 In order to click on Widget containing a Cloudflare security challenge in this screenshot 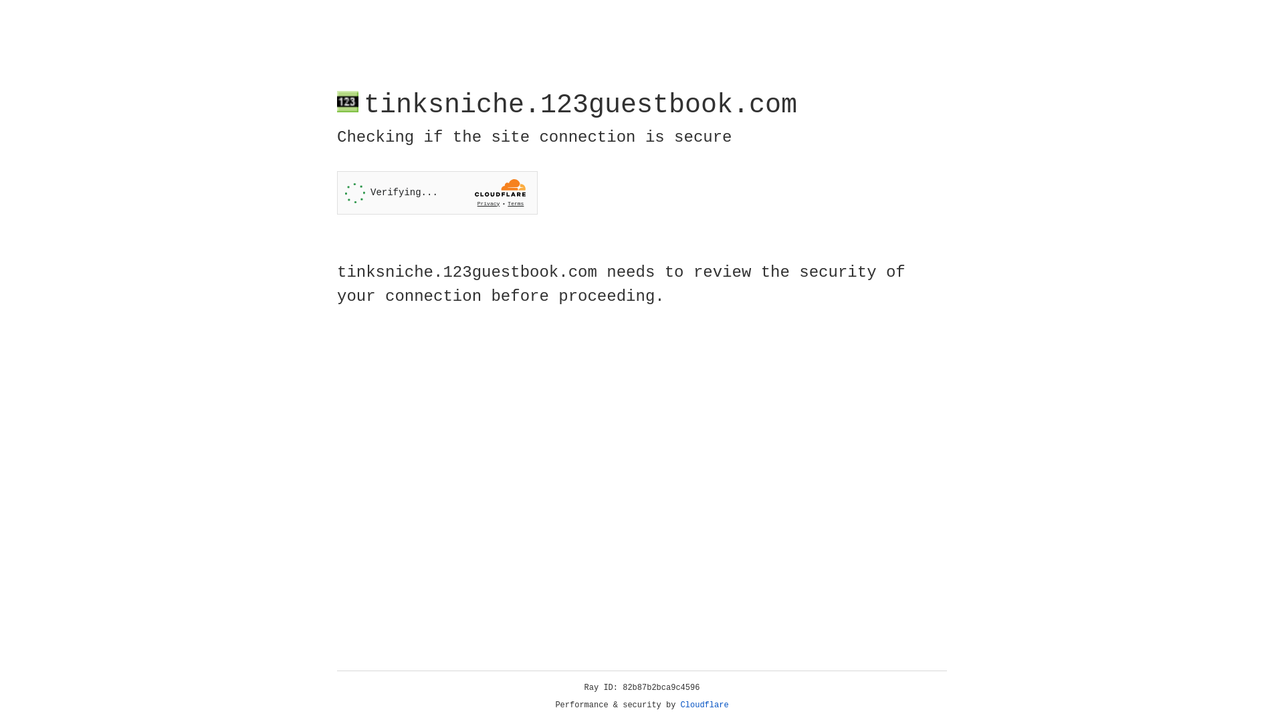, I will do `click(437, 193)`.